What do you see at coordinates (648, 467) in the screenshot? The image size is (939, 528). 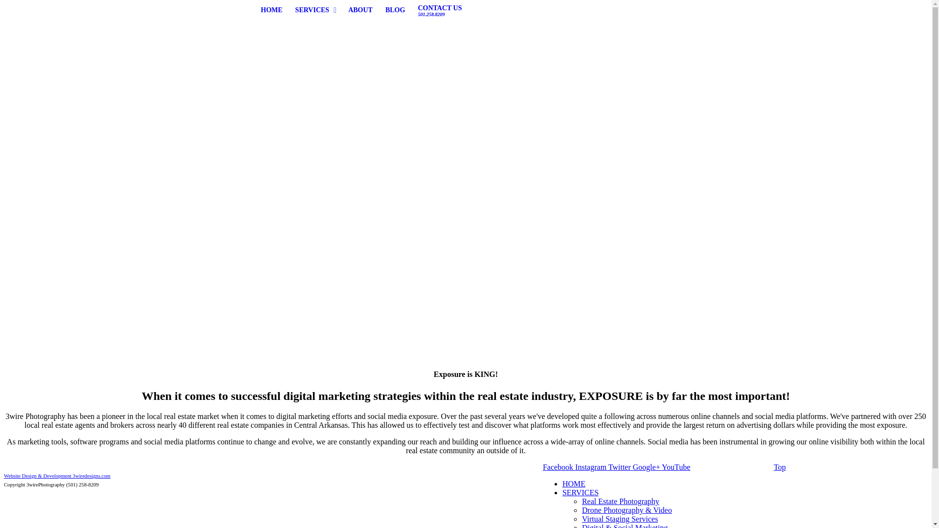 I see `Google+` at bounding box center [648, 467].